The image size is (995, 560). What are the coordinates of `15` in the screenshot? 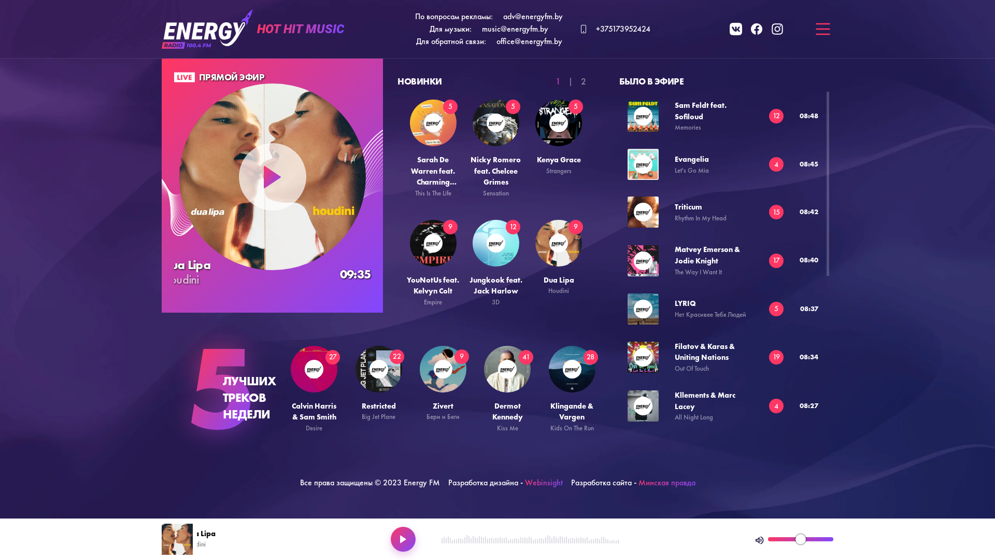 It's located at (776, 455).